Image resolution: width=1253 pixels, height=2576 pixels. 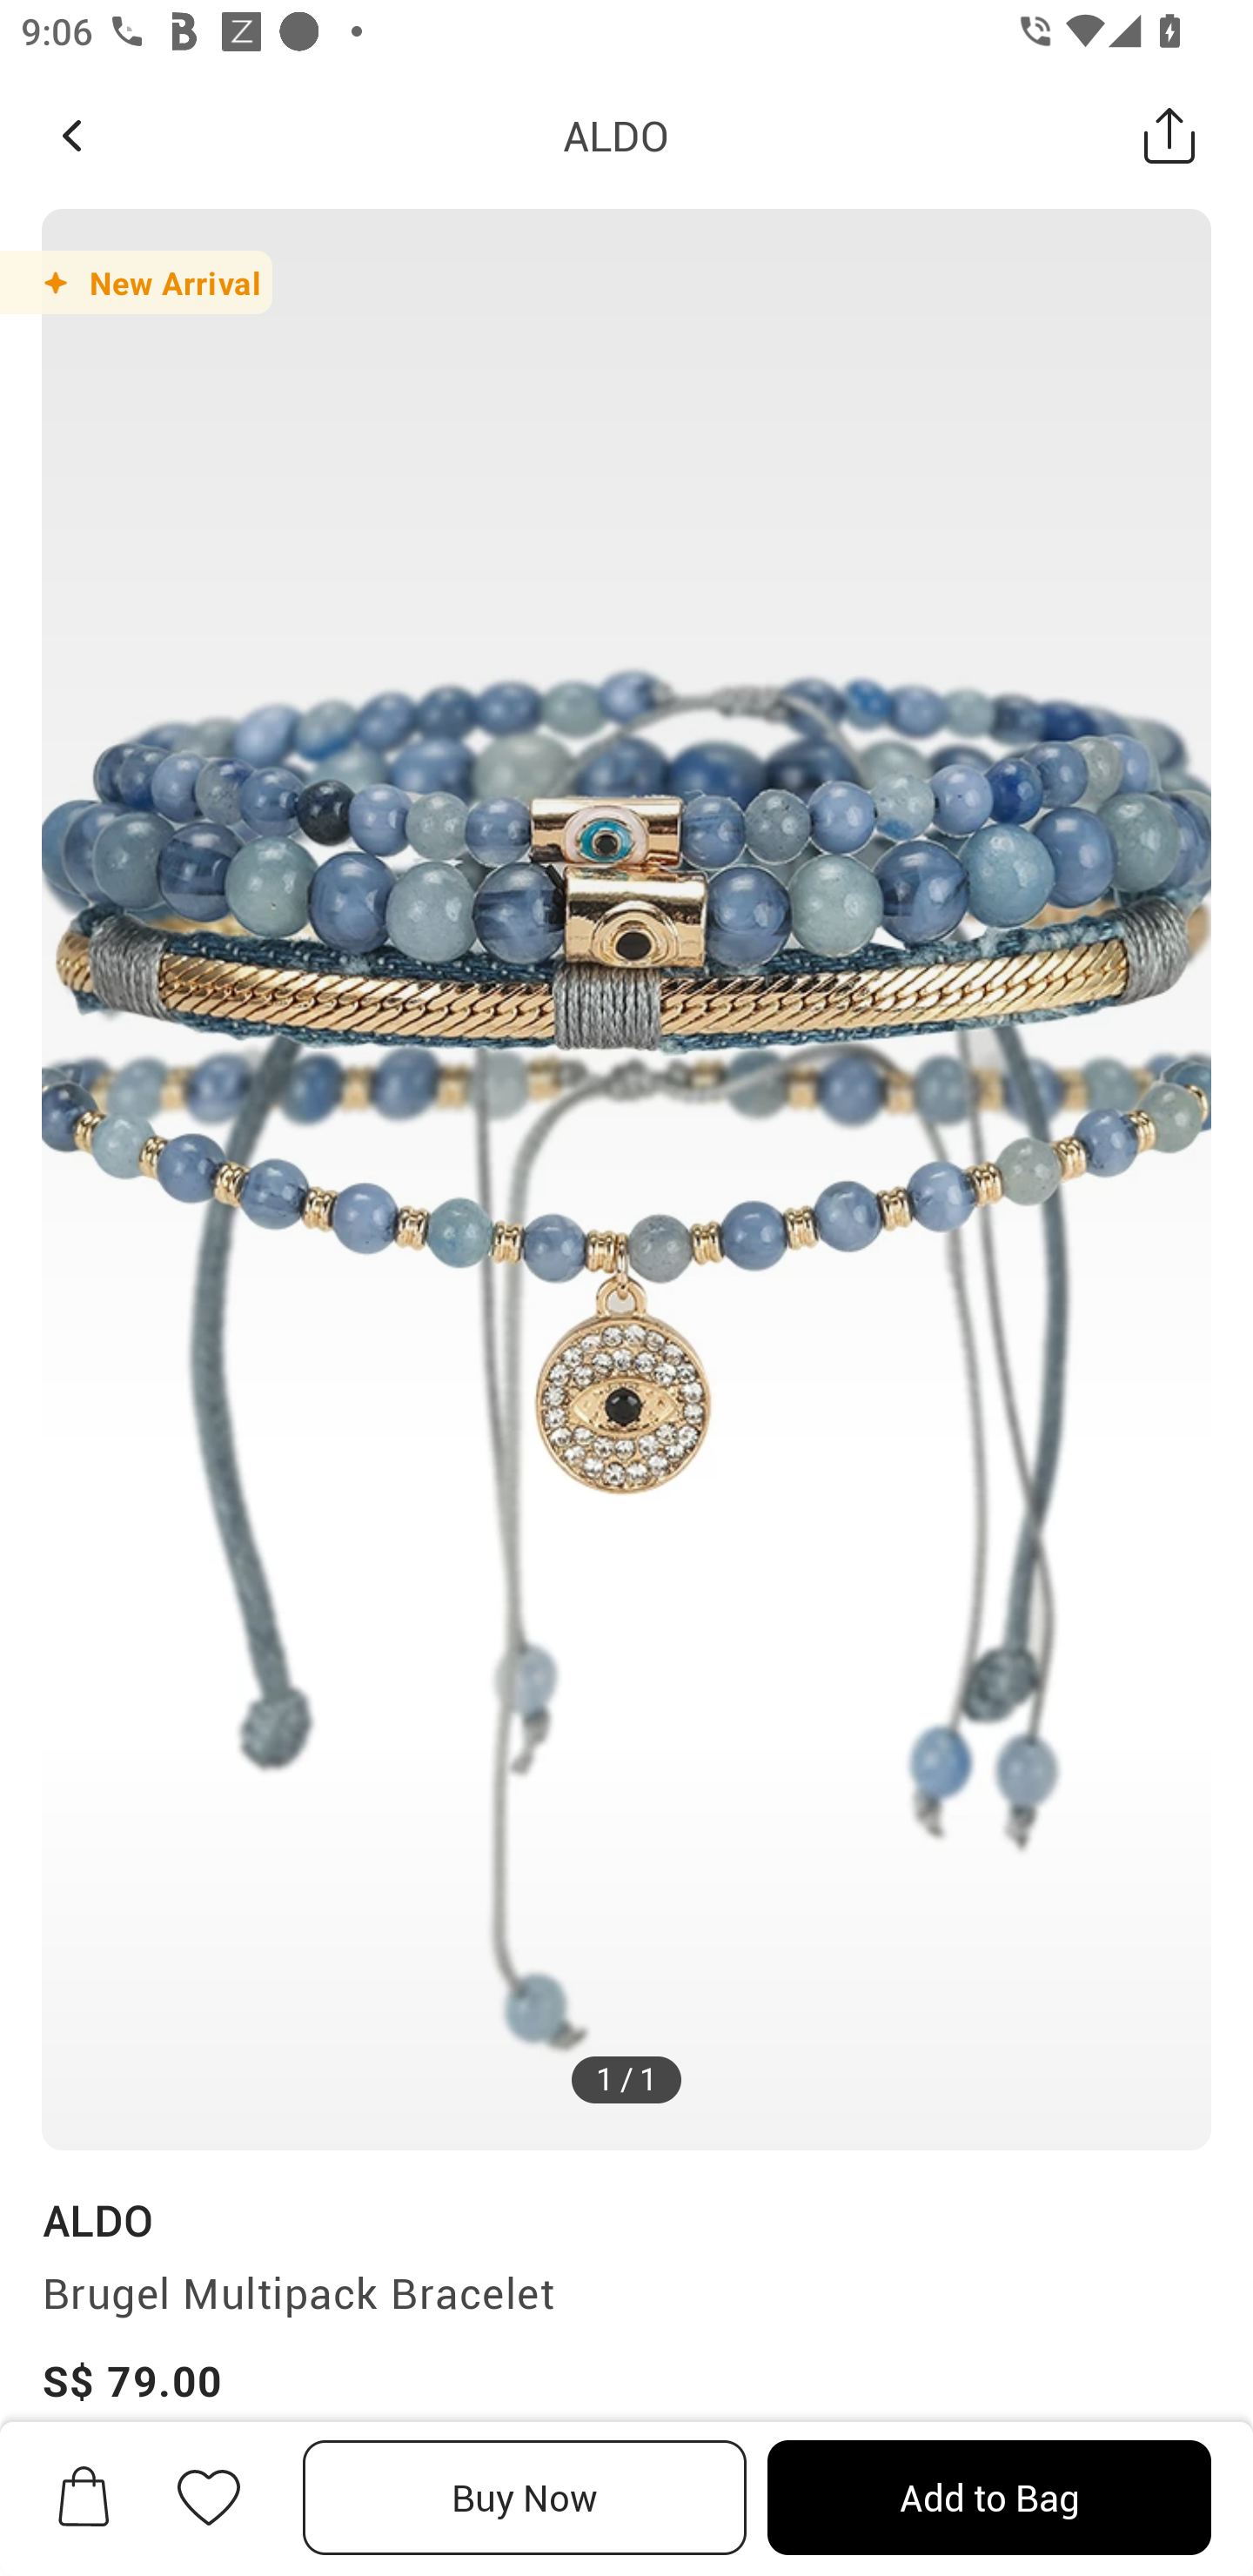 What do you see at coordinates (525, 2498) in the screenshot?
I see `Buy Now` at bounding box center [525, 2498].